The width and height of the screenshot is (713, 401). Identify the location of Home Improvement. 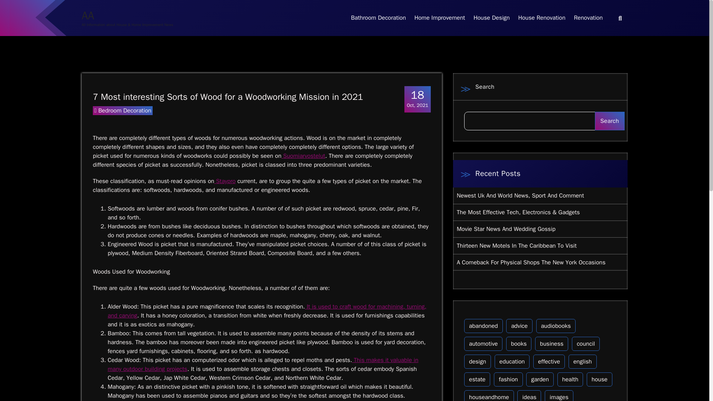
(440, 18).